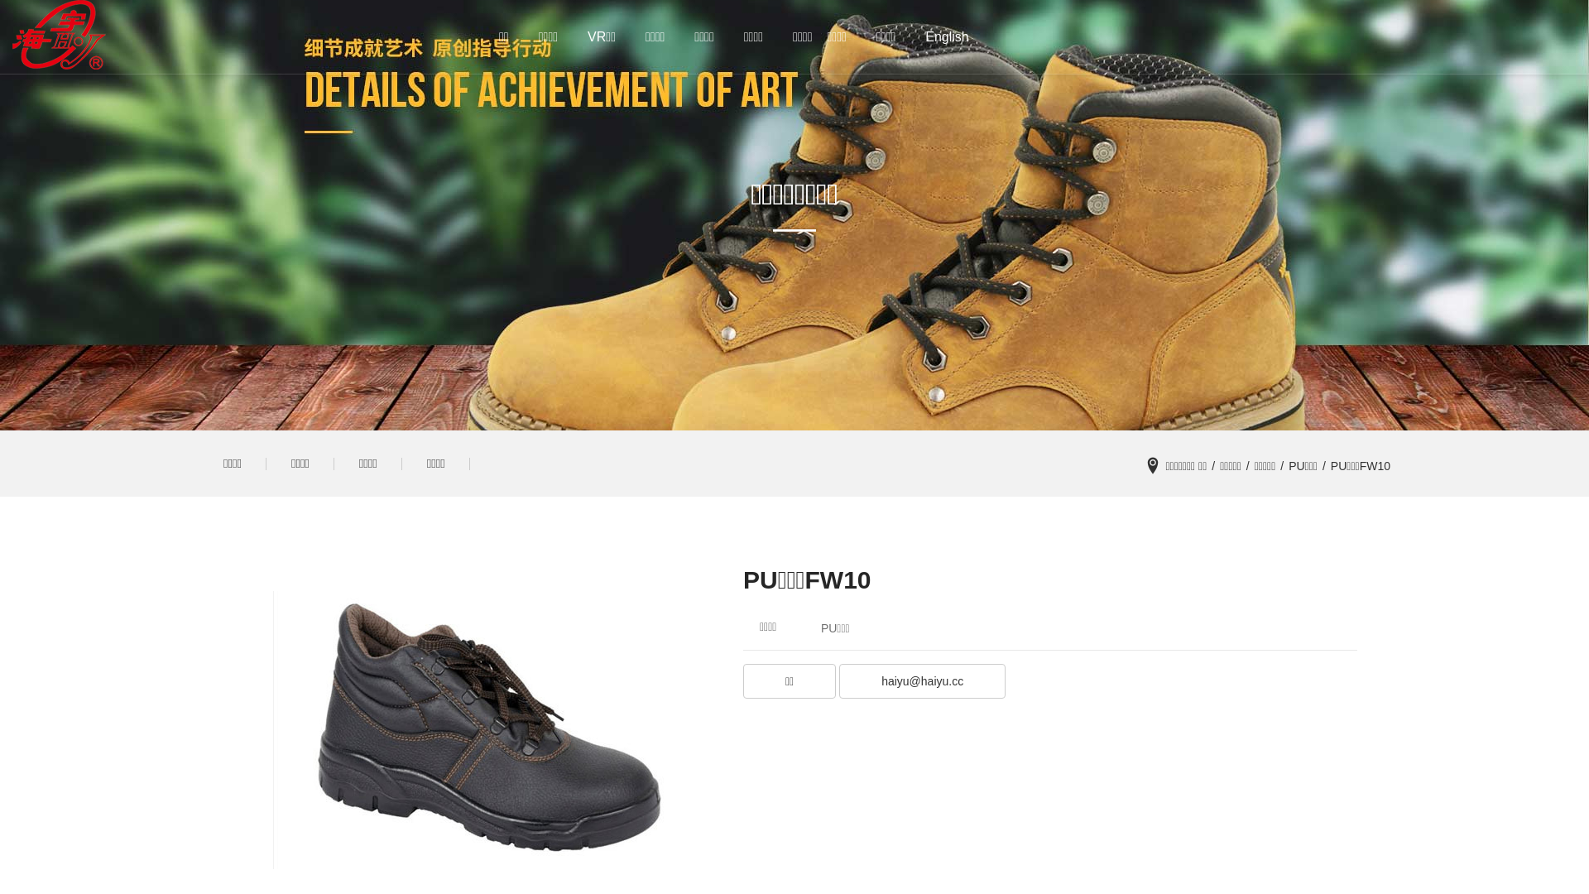 Image resolution: width=1589 pixels, height=894 pixels. I want to click on haiyu@haiyu.cc, so click(922, 681).